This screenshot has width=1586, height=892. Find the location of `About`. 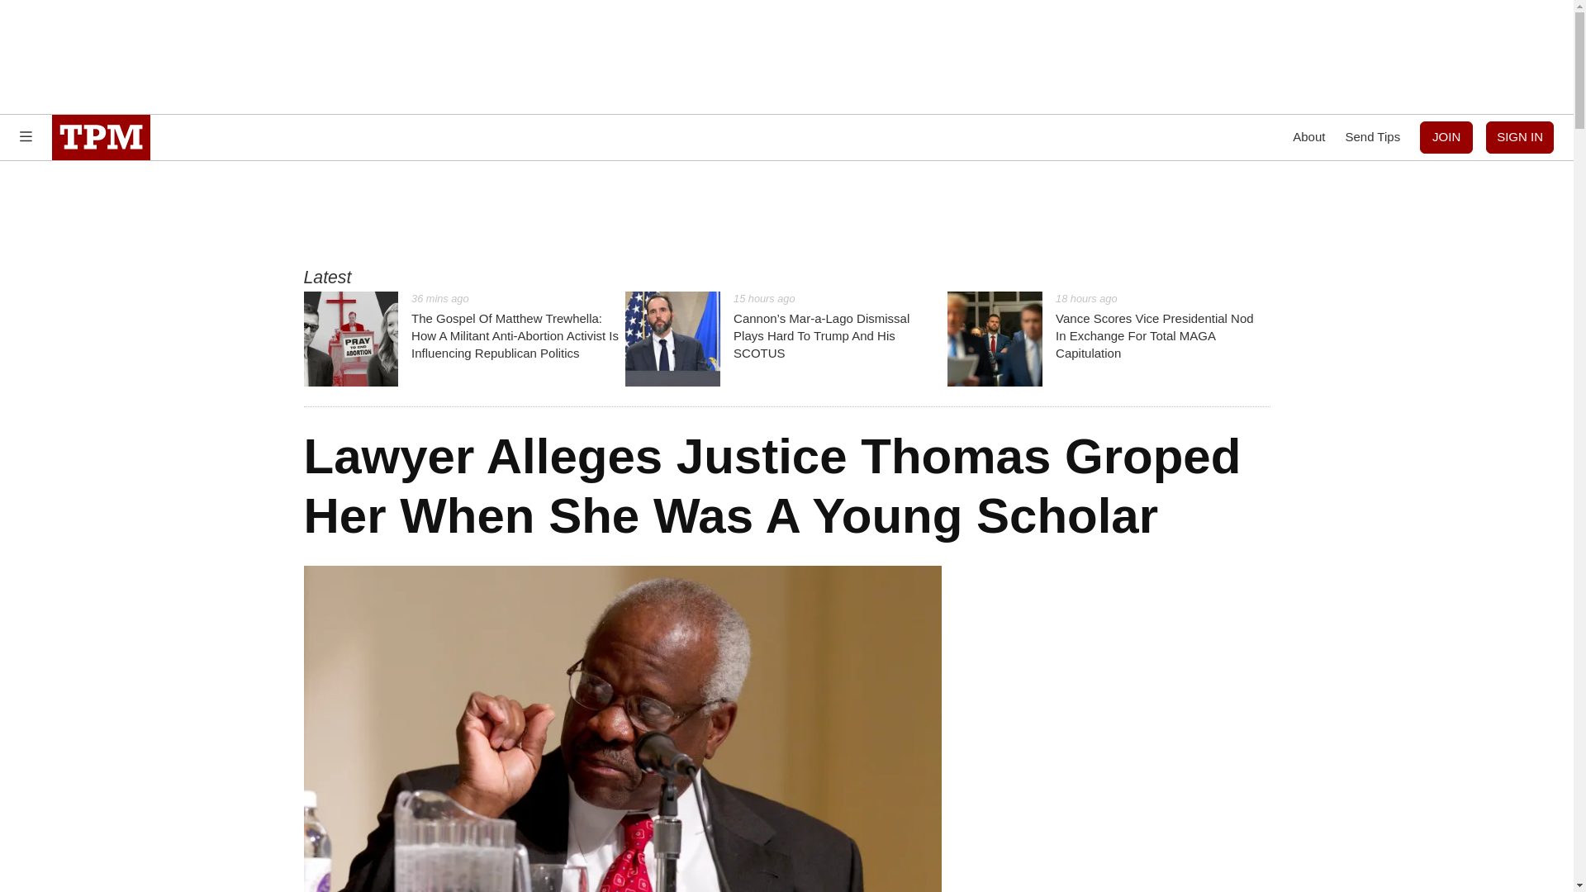

About is located at coordinates (1308, 137).